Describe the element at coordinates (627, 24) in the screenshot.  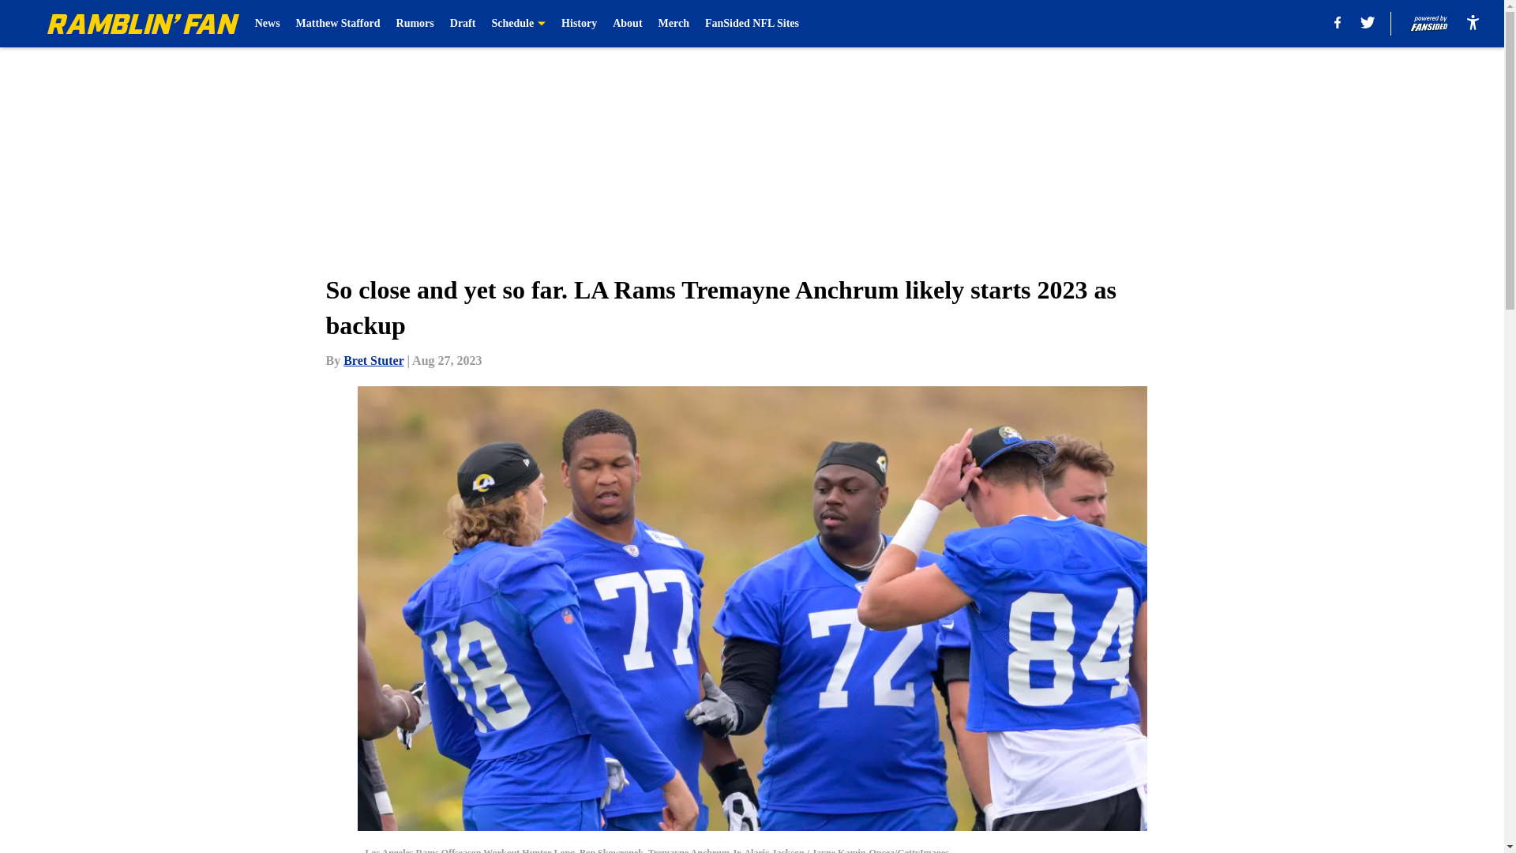
I see `About` at that location.